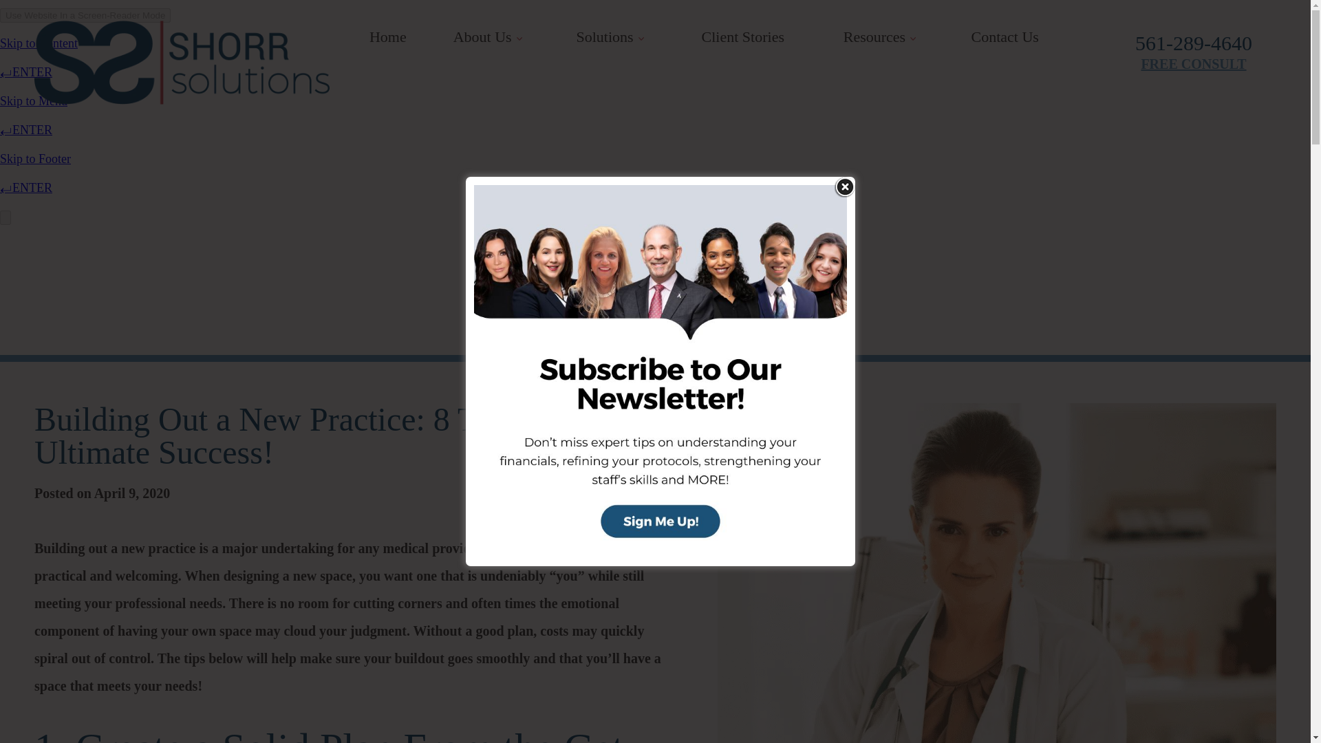  What do you see at coordinates (610, 37) in the screenshot?
I see `Solutions` at bounding box center [610, 37].